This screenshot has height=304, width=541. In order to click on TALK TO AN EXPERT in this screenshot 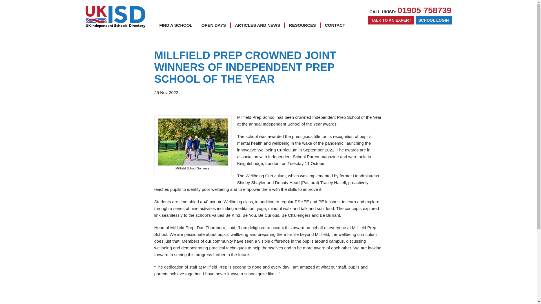, I will do `click(391, 20)`.